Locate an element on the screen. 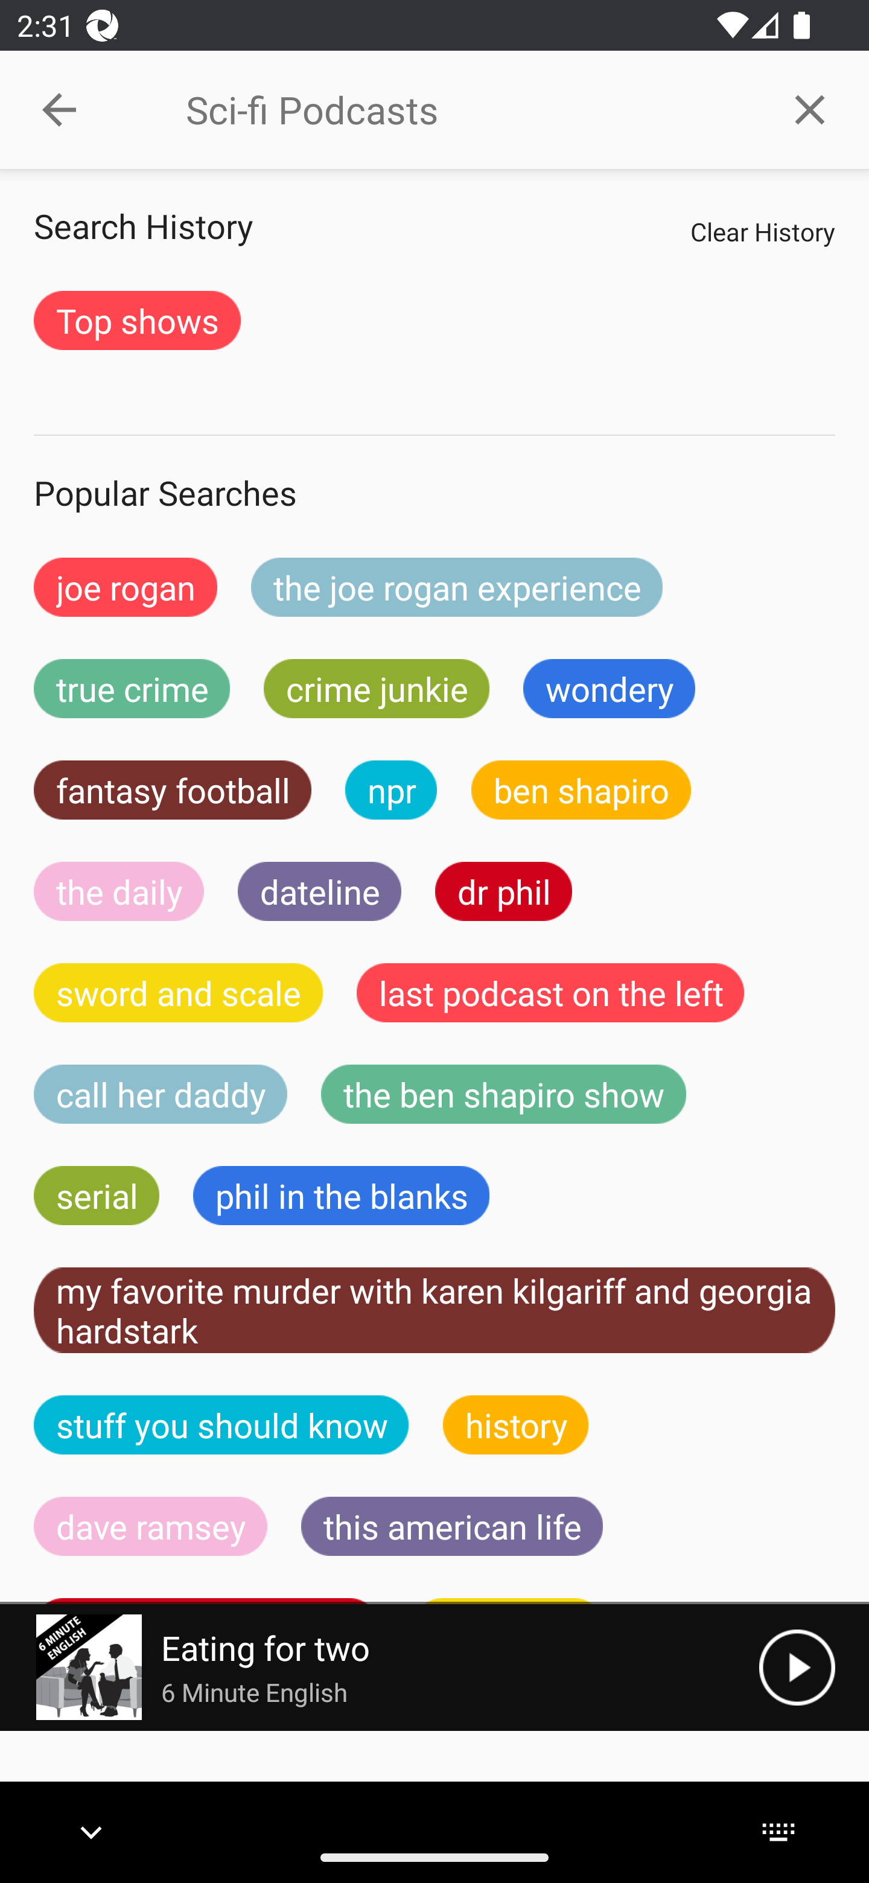  Collapse is located at coordinates (59, 110).